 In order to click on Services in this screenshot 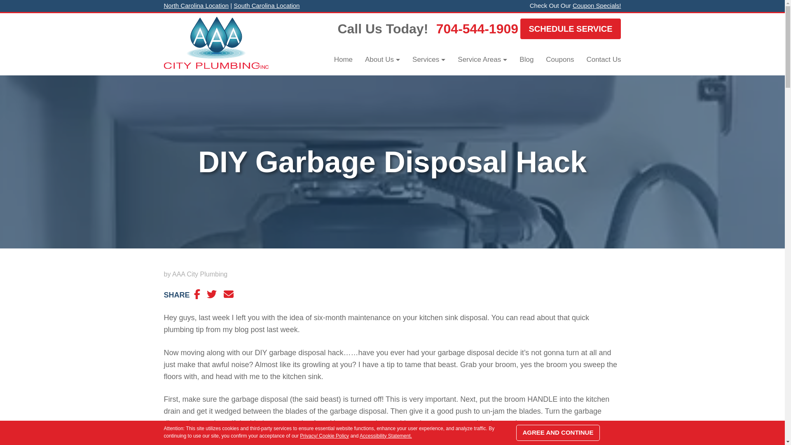, I will do `click(429, 59)`.